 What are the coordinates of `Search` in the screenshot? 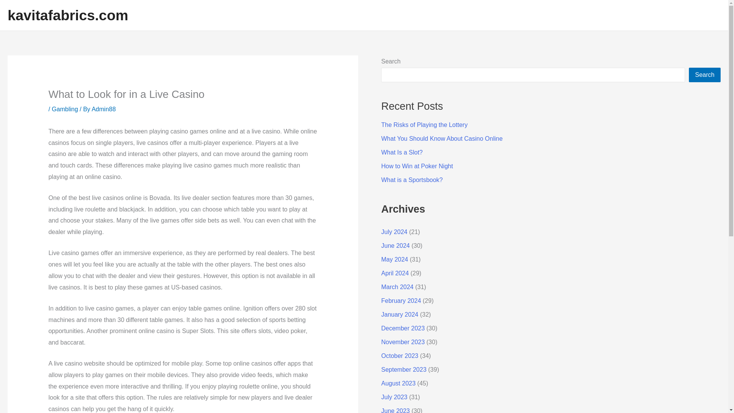 It's located at (705, 75).